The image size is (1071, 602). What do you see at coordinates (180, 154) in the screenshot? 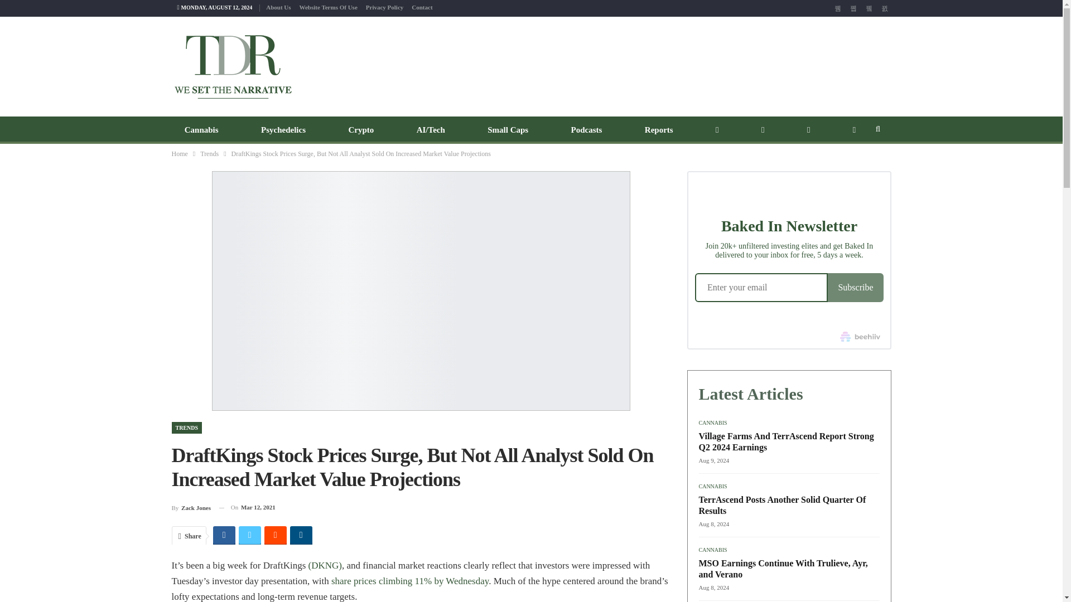
I see `Home` at bounding box center [180, 154].